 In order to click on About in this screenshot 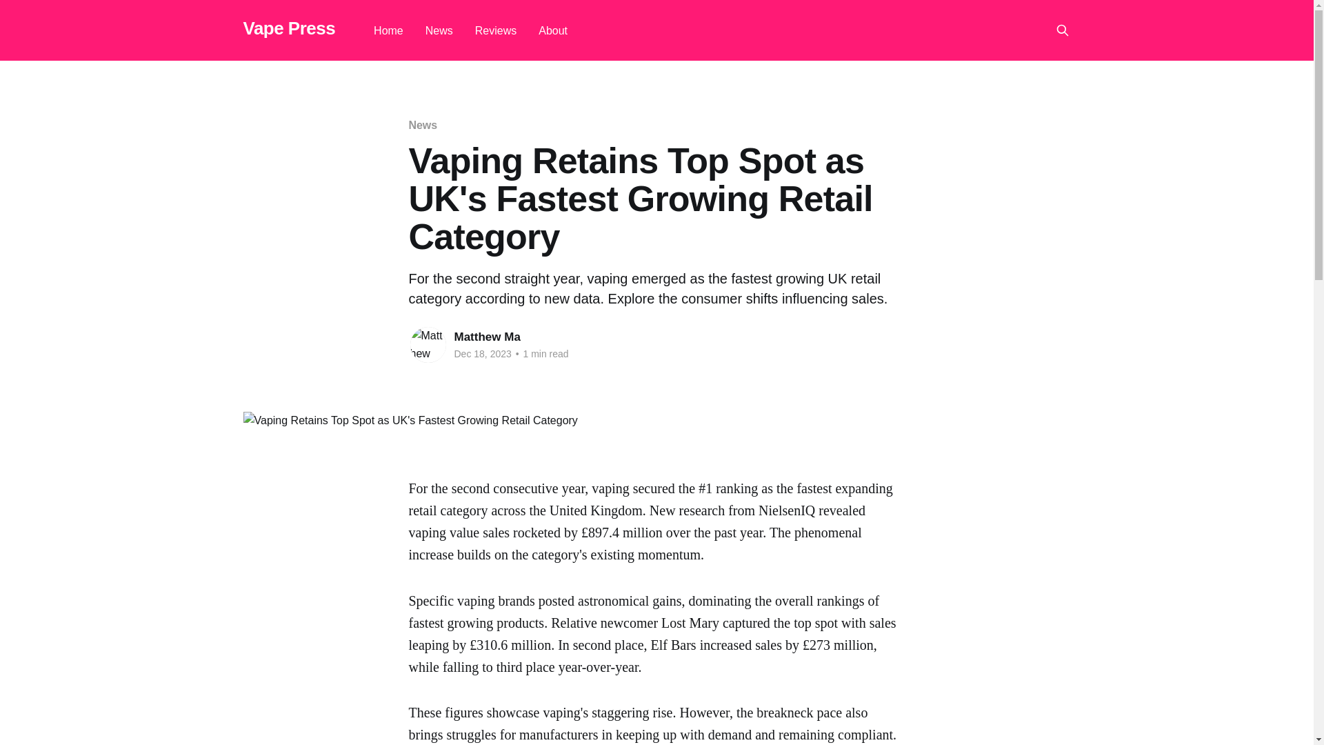, I will do `click(553, 30)`.